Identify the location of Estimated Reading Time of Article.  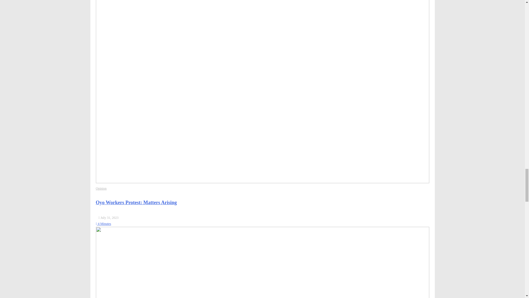
(103, 223).